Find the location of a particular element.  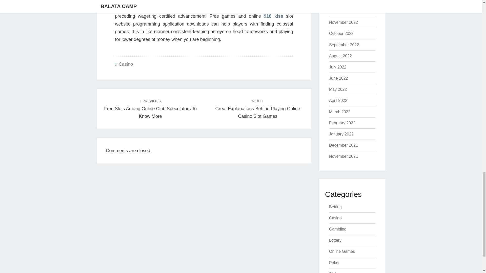

July 2022 is located at coordinates (338, 67).